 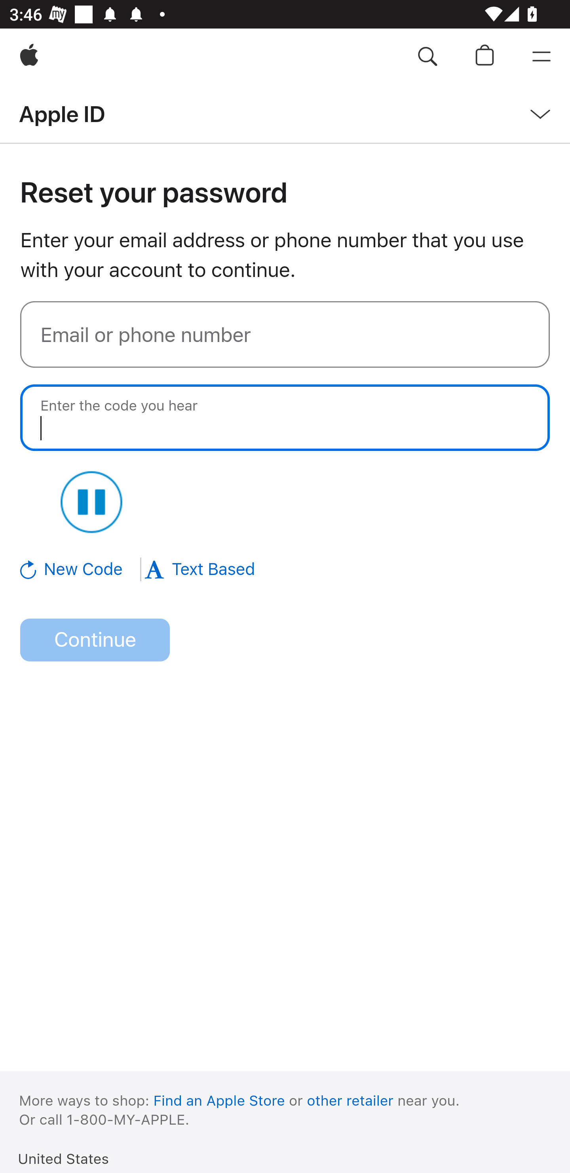 What do you see at coordinates (541, 57) in the screenshot?
I see `Menu` at bounding box center [541, 57].